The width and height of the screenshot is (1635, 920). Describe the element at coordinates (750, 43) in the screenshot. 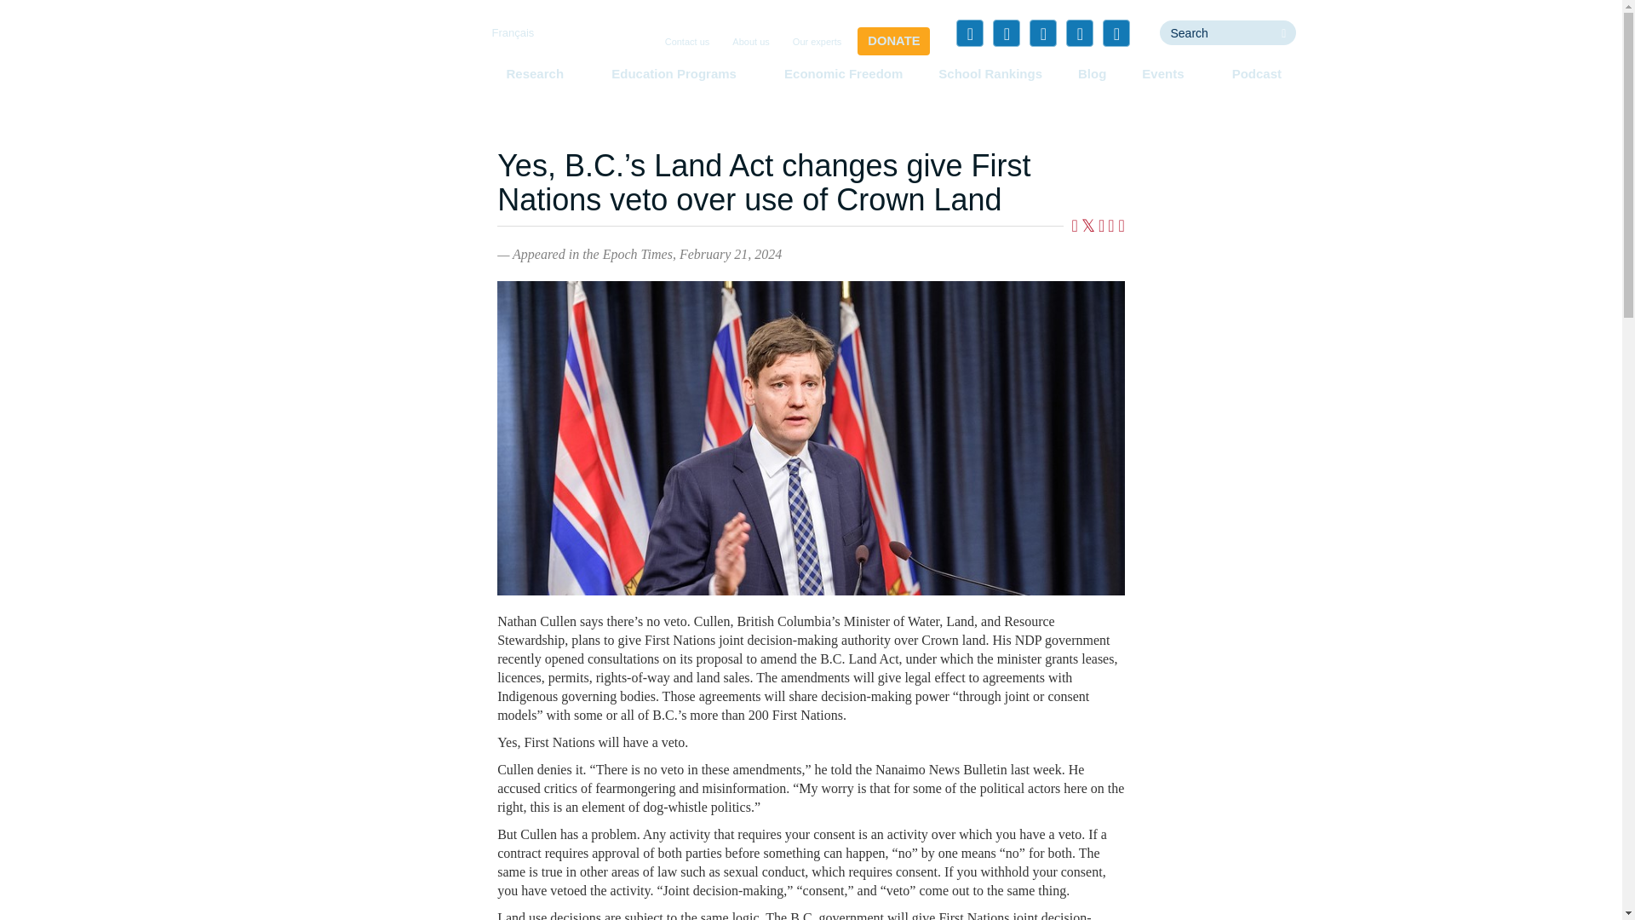

I see `About us` at that location.